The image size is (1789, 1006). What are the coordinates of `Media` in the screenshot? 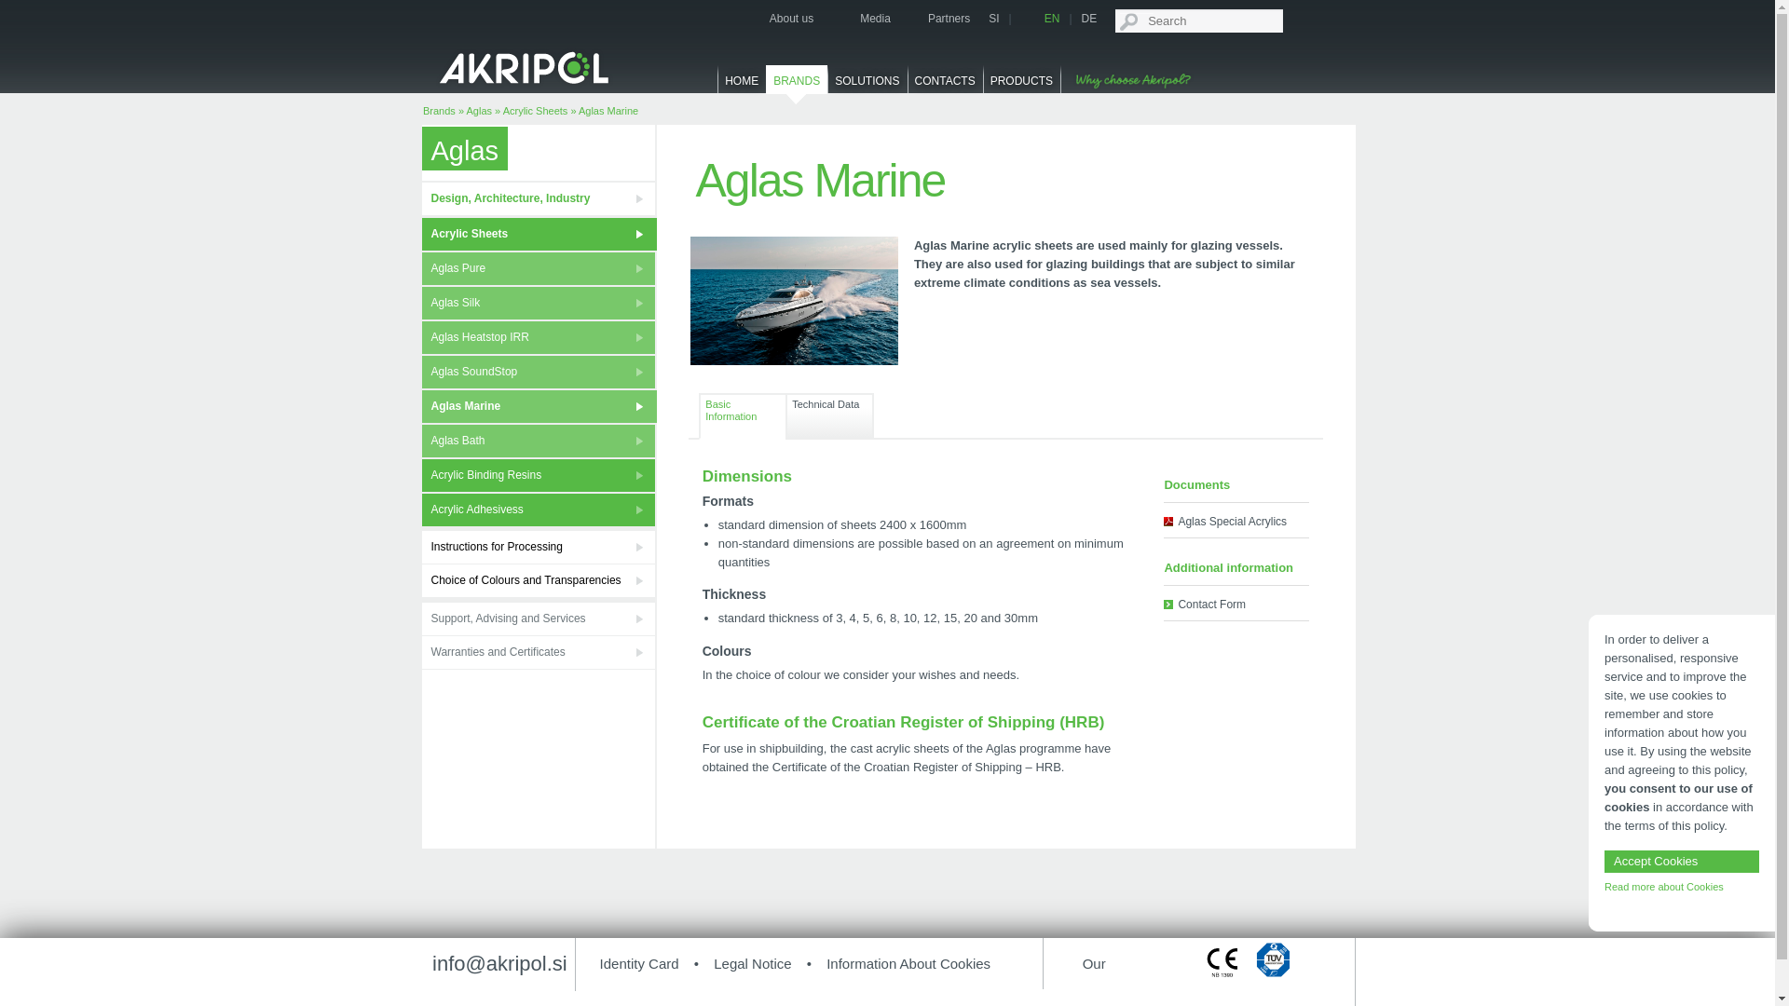 It's located at (861, 19).